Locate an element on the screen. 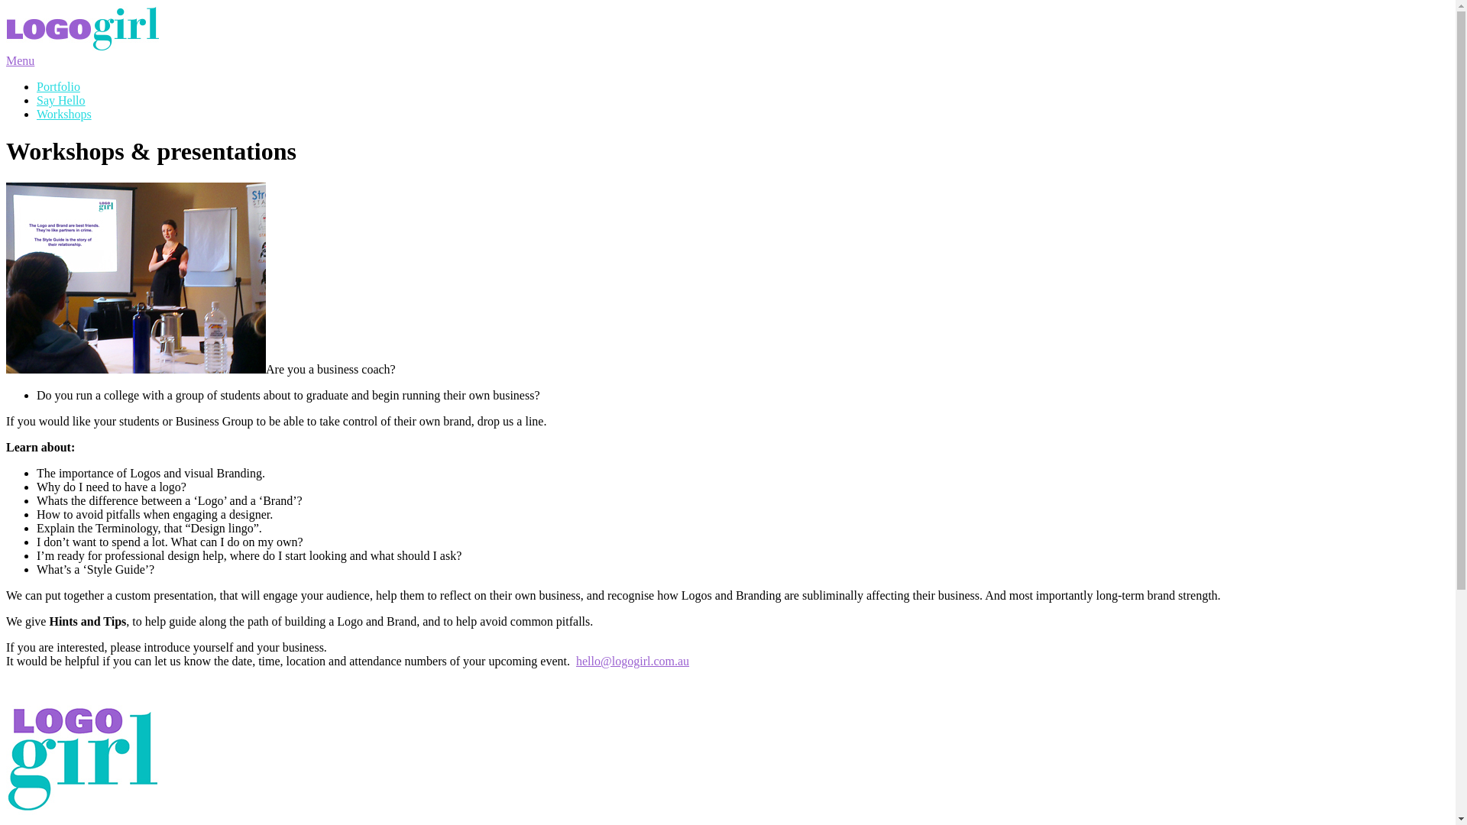 Image resolution: width=1467 pixels, height=825 pixels. Menu is located at coordinates (20, 61).